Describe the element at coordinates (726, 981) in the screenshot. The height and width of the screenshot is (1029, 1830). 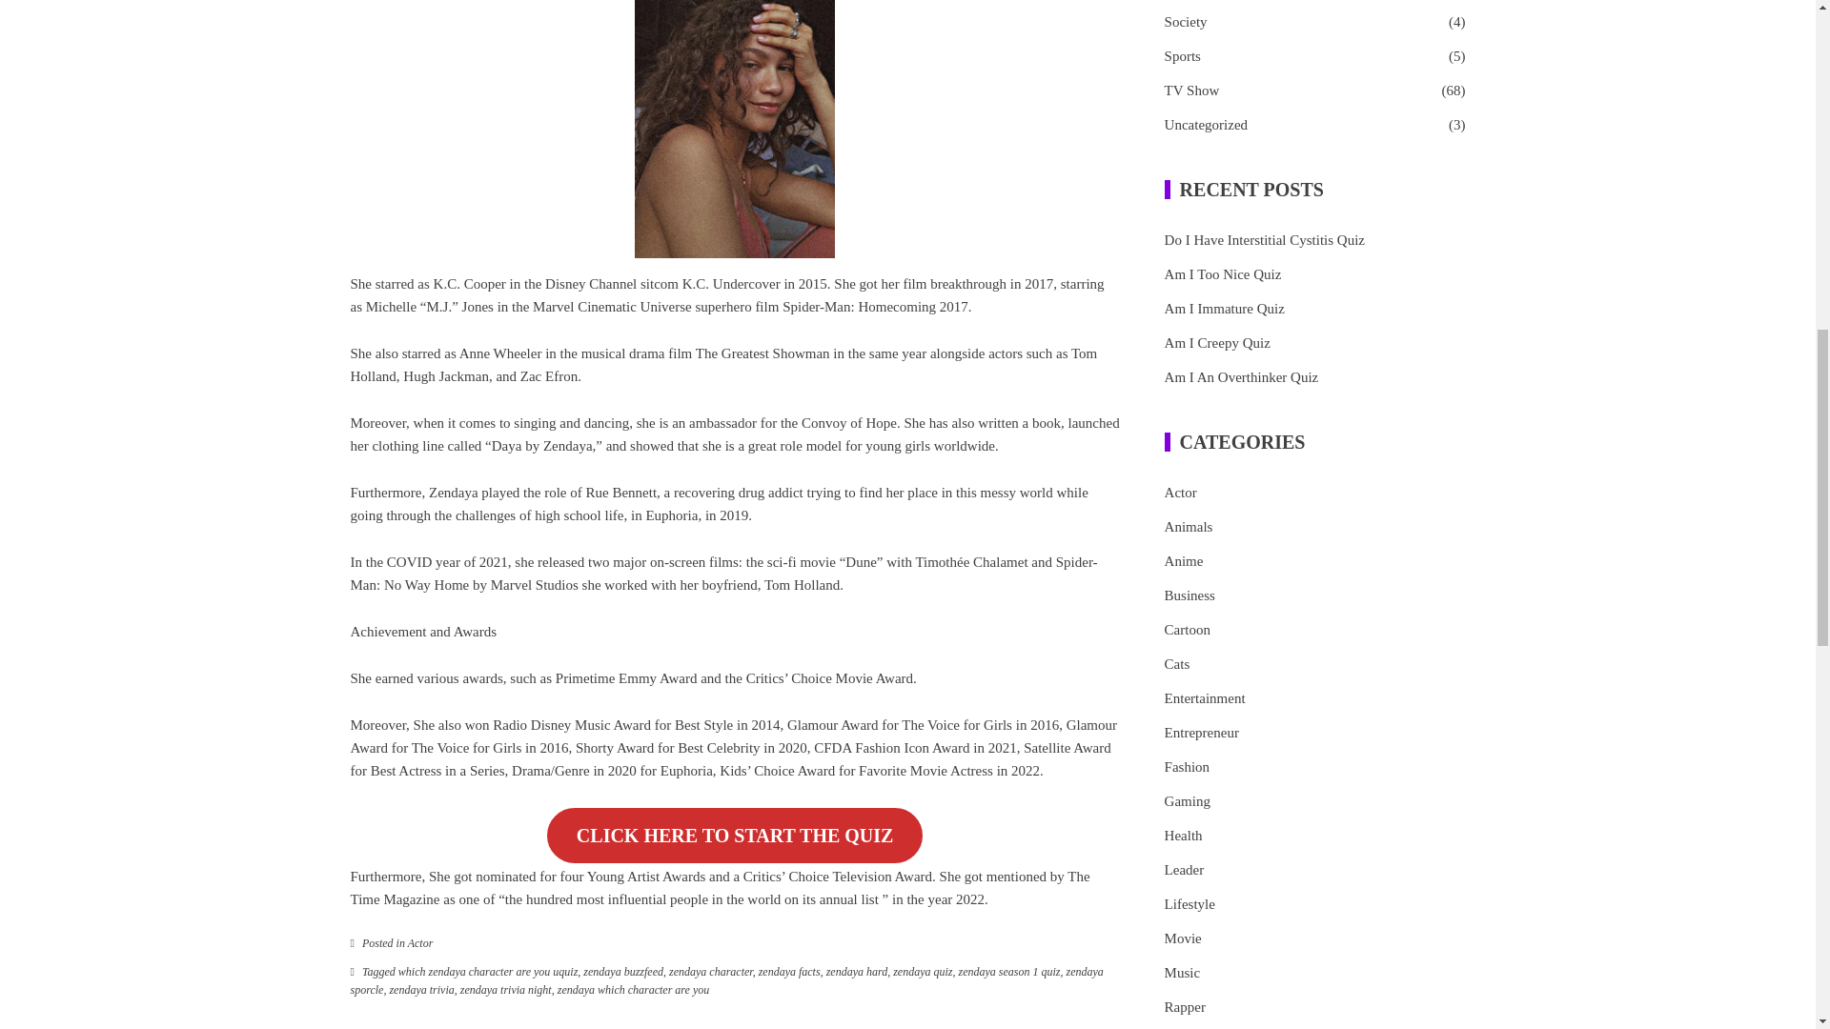
I see `zendaya sporcle` at that location.